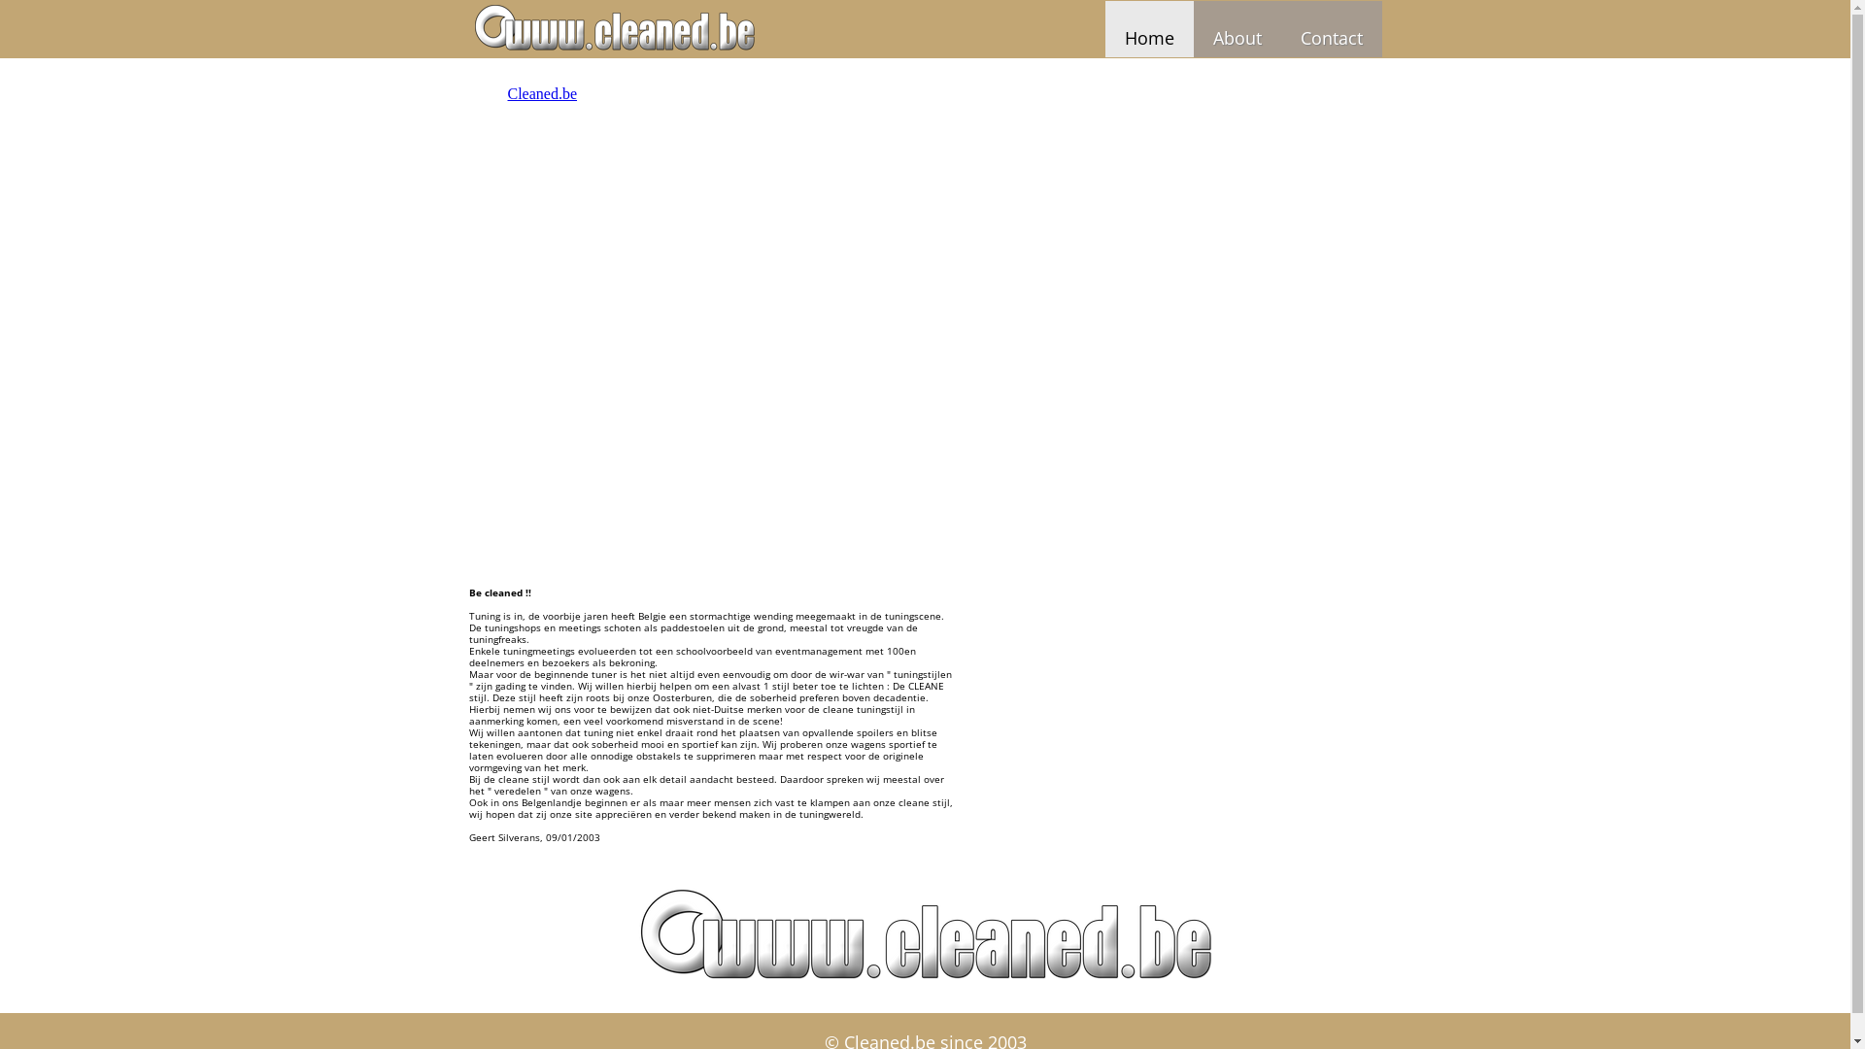 This screenshot has height=1049, width=1865. I want to click on Home
About
Contact, so click(925, 29).